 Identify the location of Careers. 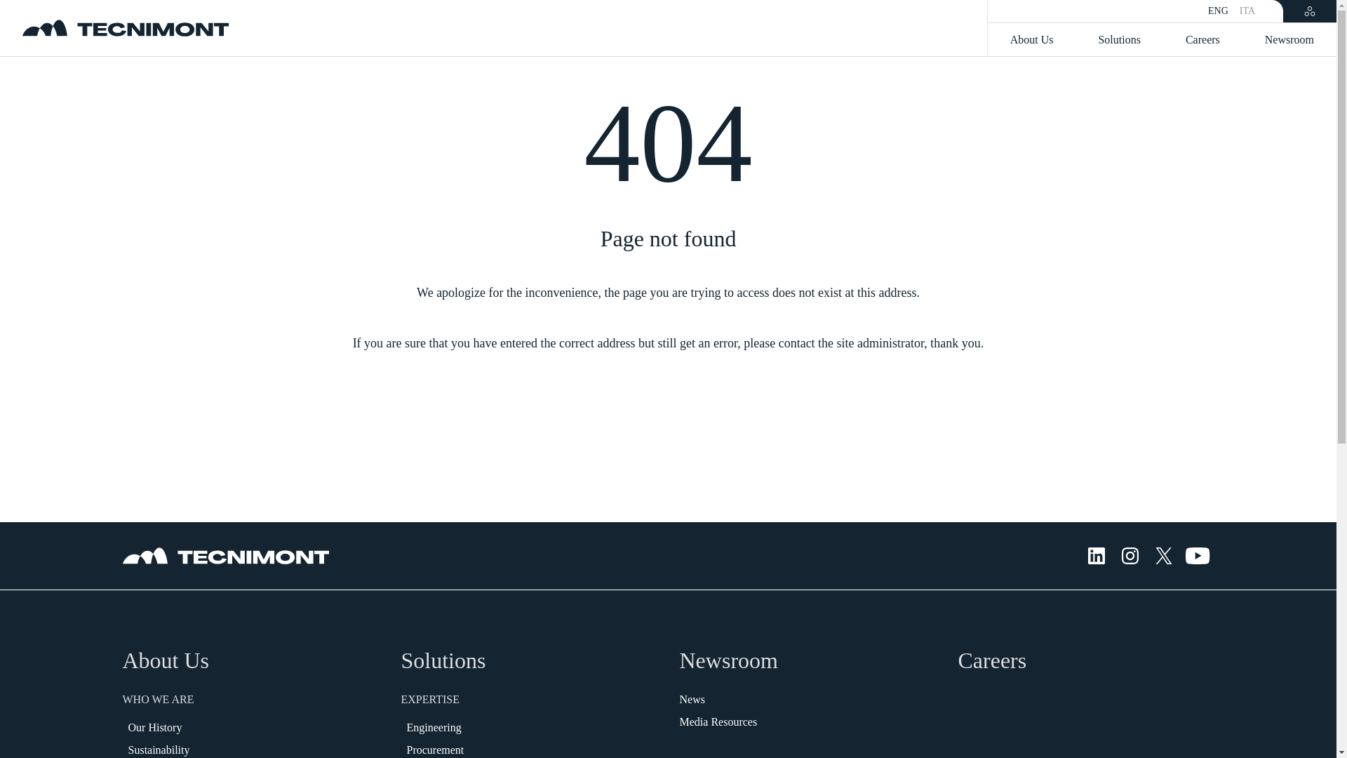
(992, 660).